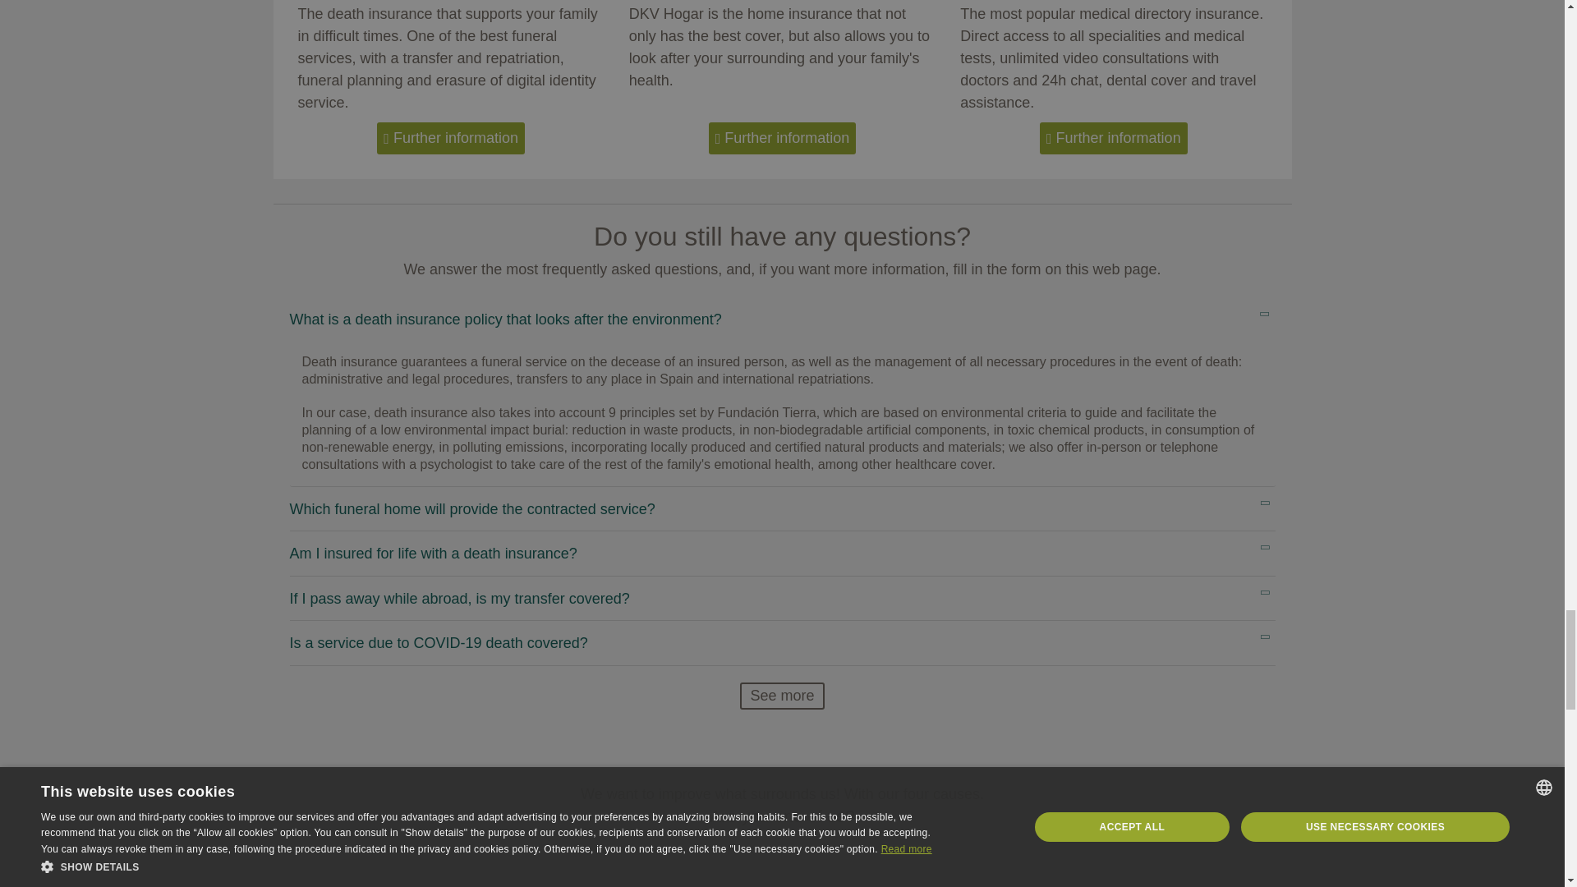  What do you see at coordinates (450, 138) in the screenshot?
I see `Further information` at bounding box center [450, 138].